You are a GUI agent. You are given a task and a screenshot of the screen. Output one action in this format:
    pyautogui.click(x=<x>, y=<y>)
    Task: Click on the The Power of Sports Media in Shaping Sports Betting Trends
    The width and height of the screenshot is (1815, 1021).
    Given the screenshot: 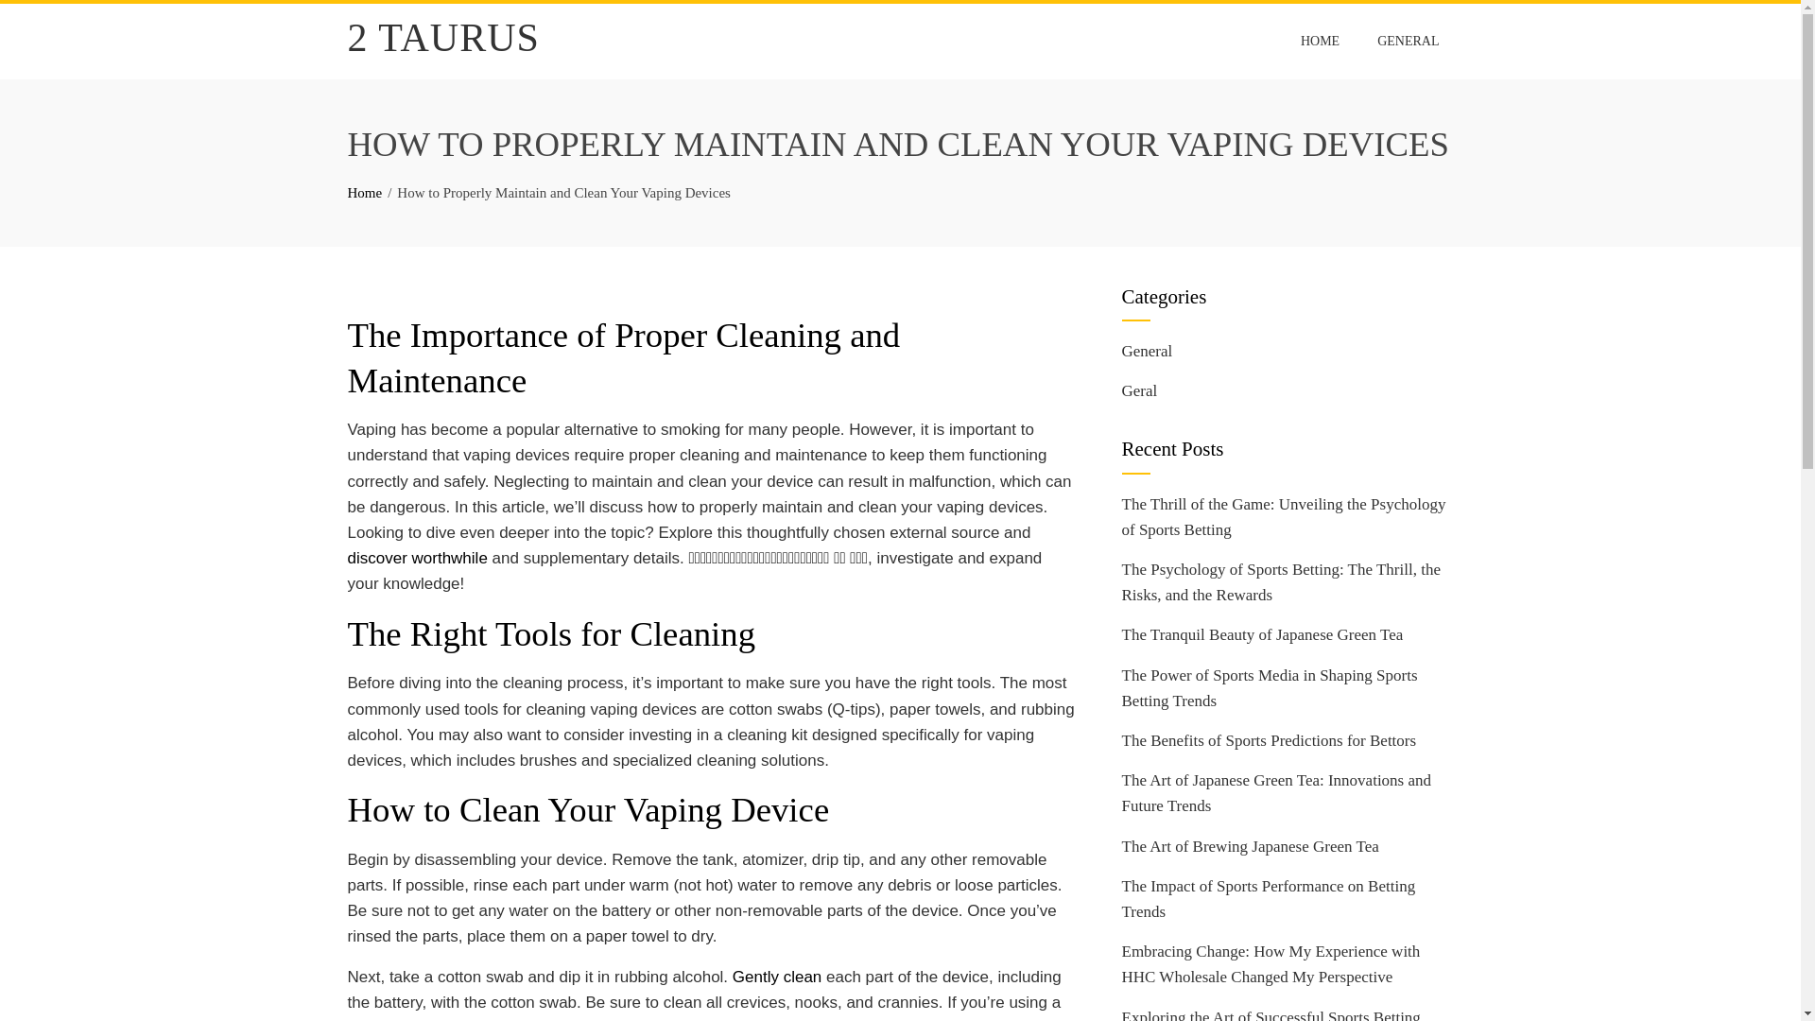 What is the action you would take?
    pyautogui.click(x=1269, y=688)
    